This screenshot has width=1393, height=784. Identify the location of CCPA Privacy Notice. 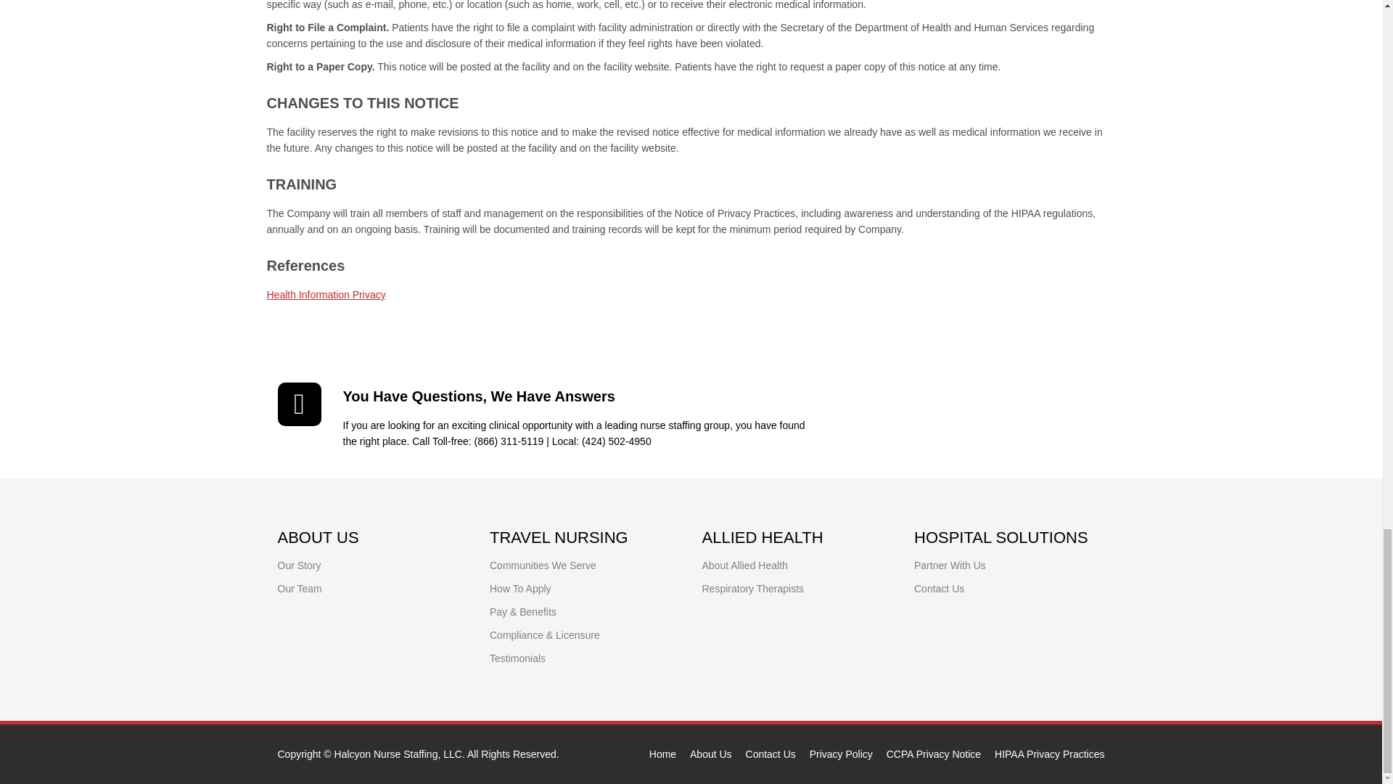
(933, 754).